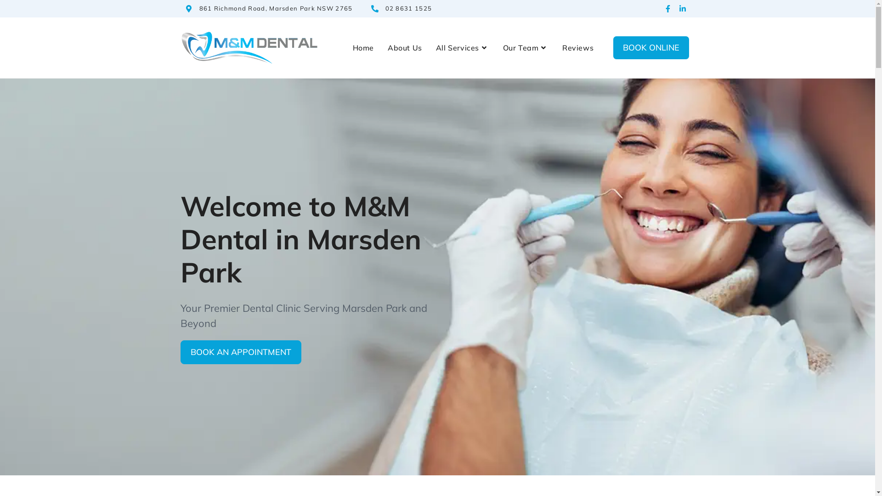 This screenshot has width=882, height=496. What do you see at coordinates (363, 48) in the screenshot?
I see `Home` at bounding box center [363, 48].